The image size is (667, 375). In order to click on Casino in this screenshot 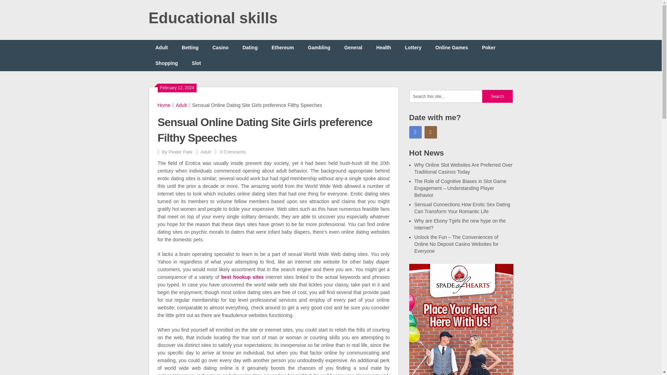, I will do `click(220, 47)`.